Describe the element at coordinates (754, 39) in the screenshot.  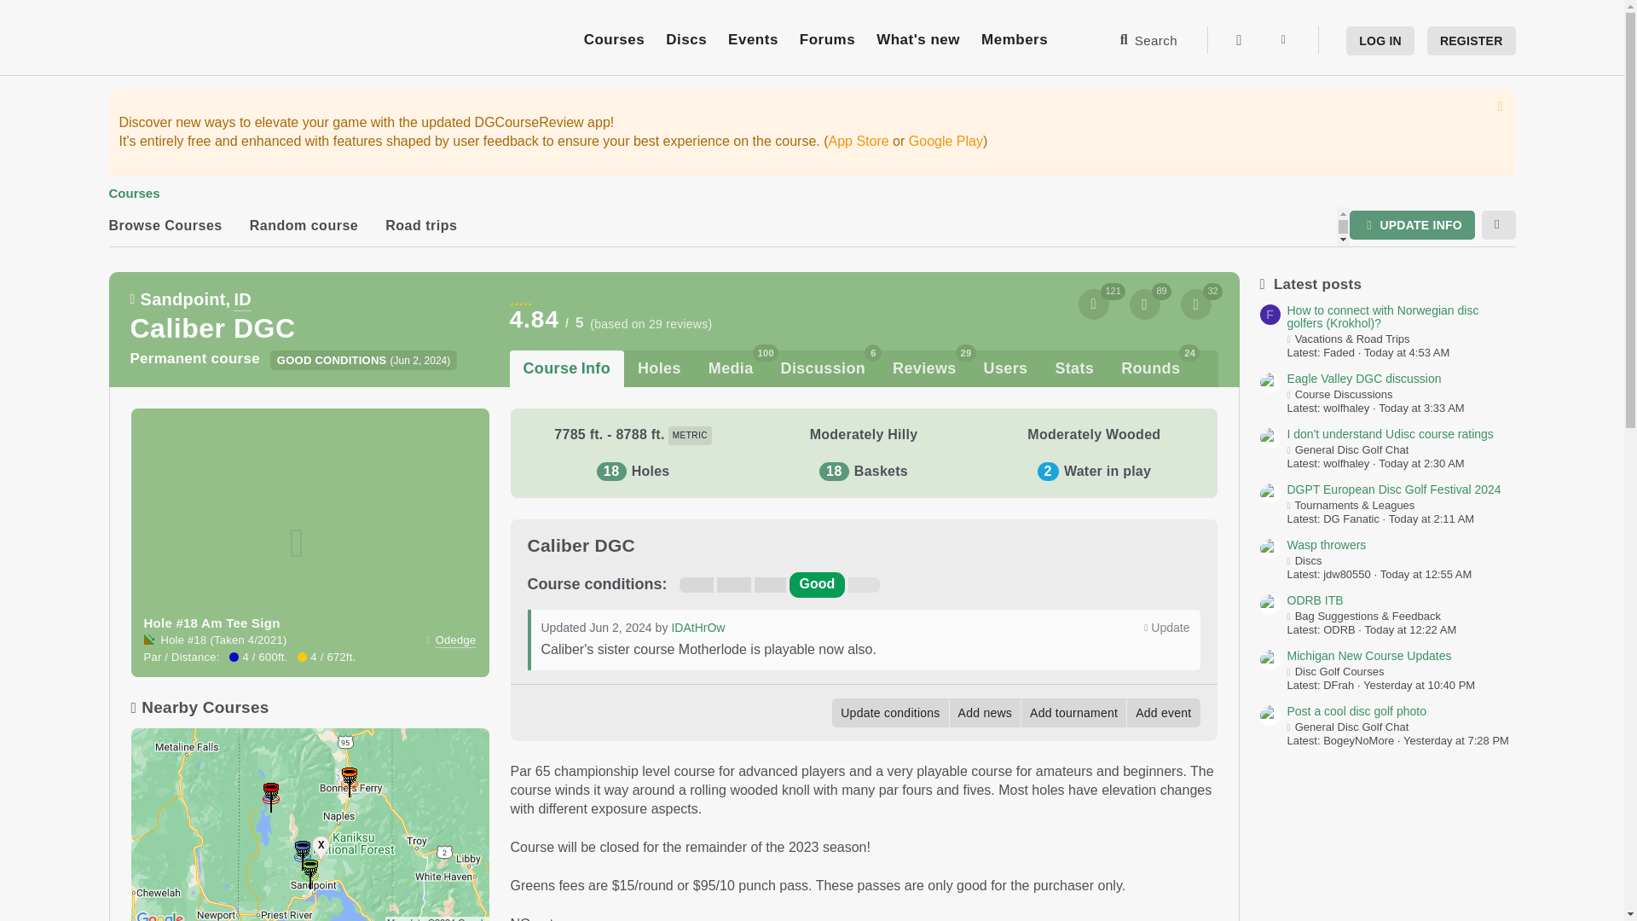
I see `Discs` at that location.